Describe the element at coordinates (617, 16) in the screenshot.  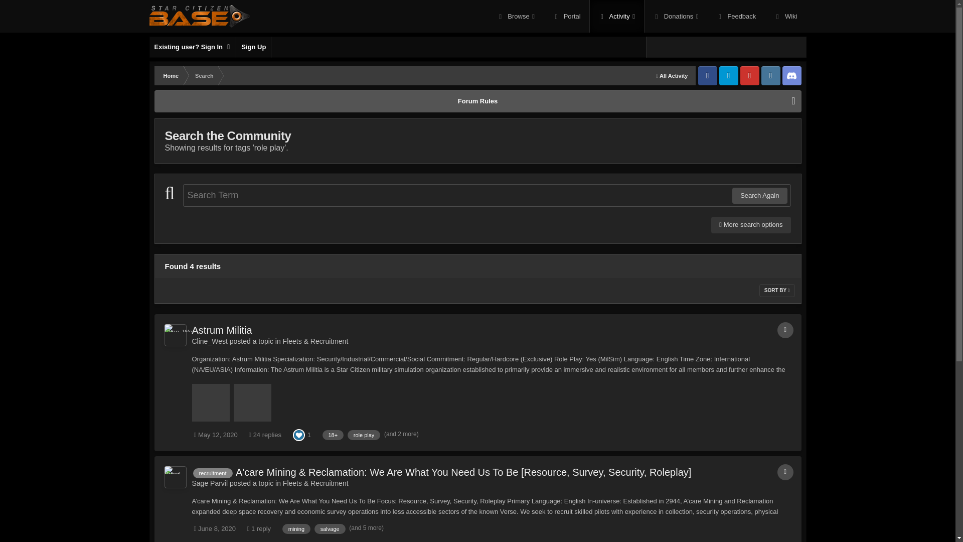
I see `Activity` at that location.